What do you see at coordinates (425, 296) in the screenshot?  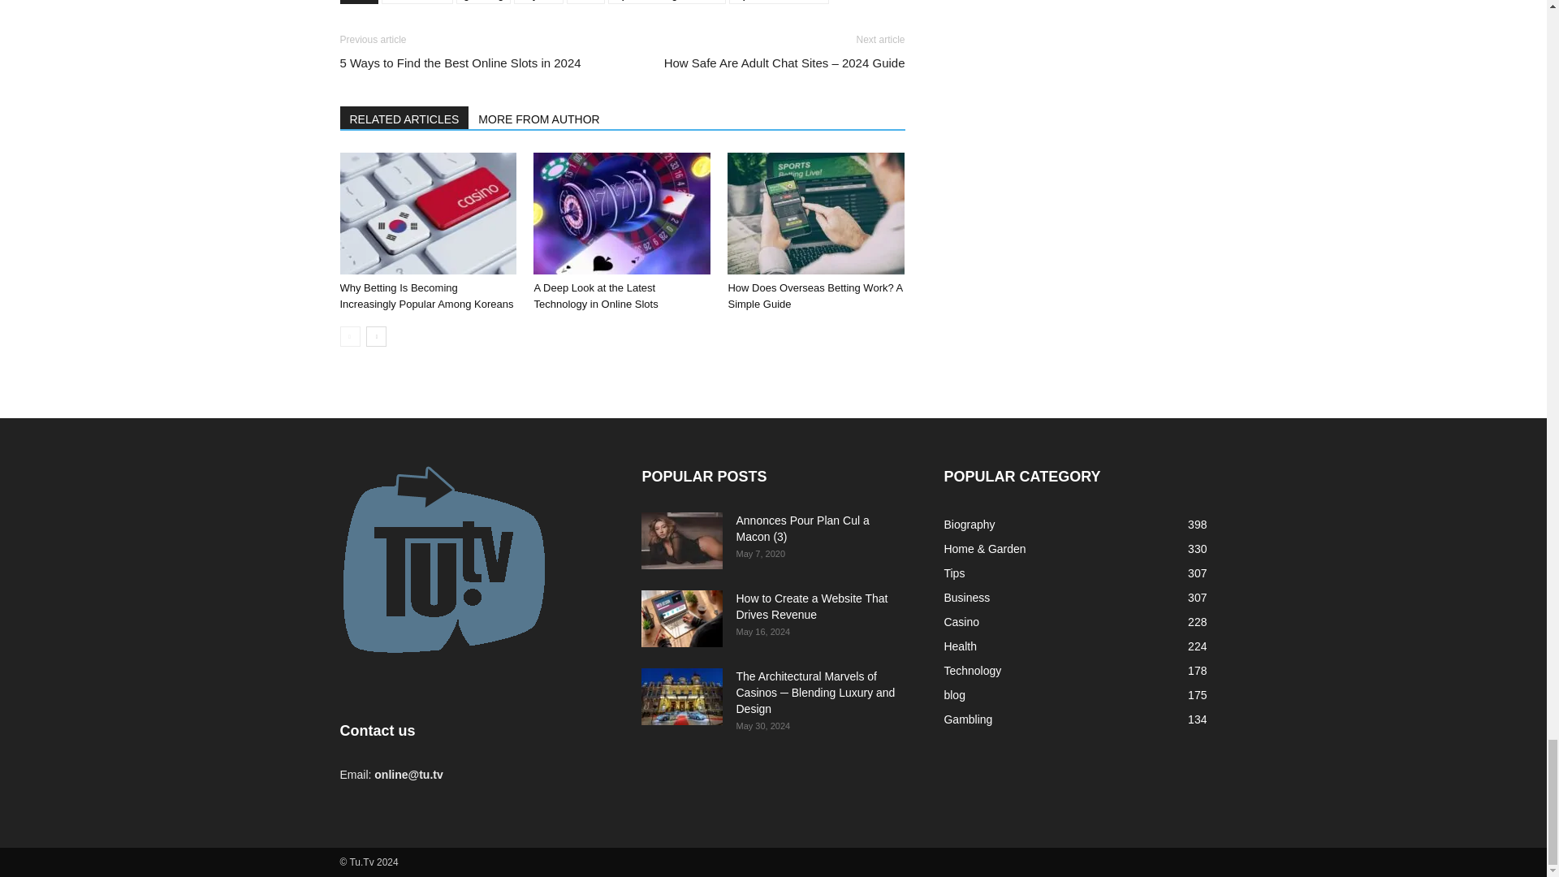 I see `Why Betting Is Becoming Increasingly Popular Among Koreans` at bounding box center [425, 296].